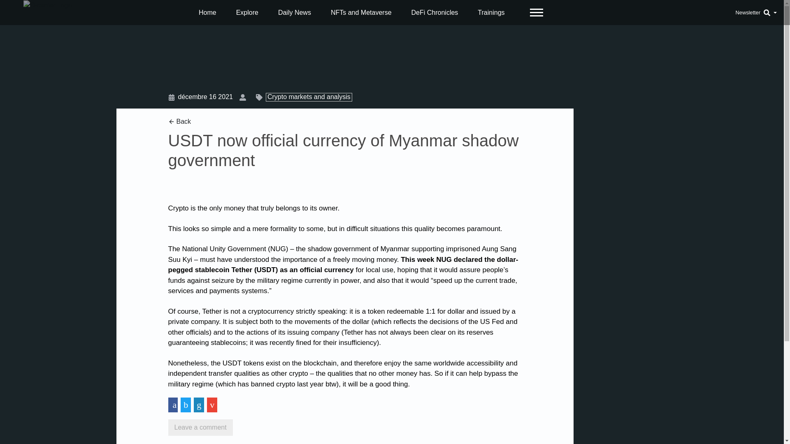  I want to click on Leave a comment, so click(200, 427).